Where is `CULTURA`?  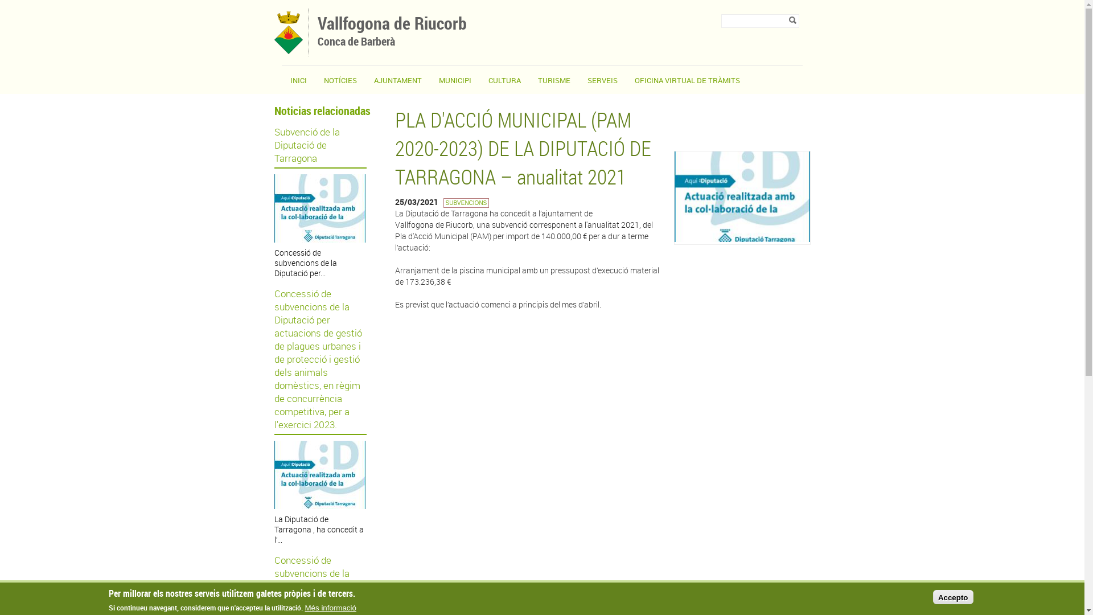
CULTURA is located at coordinates (504, 80).